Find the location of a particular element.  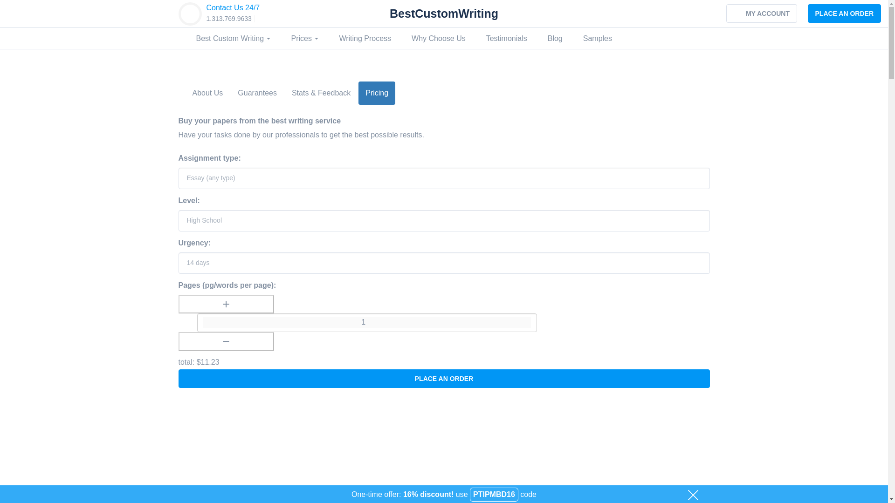

Why Choose Us is located at coordinates (438, 38).